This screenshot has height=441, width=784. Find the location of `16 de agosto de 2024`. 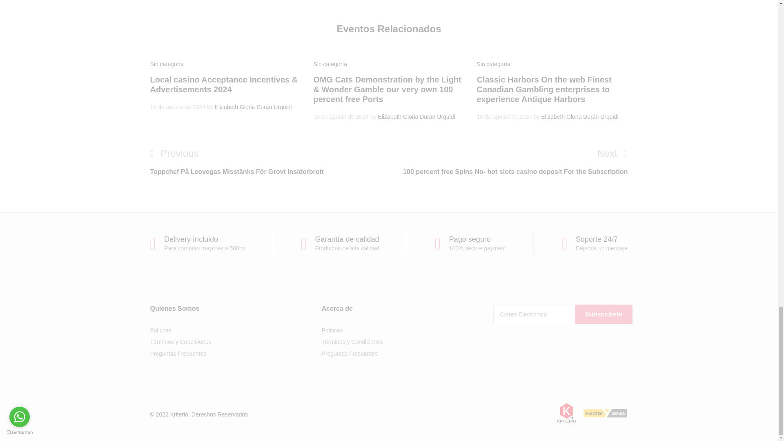

16 de agosto de 2024 is located at coordinates (341, 116).